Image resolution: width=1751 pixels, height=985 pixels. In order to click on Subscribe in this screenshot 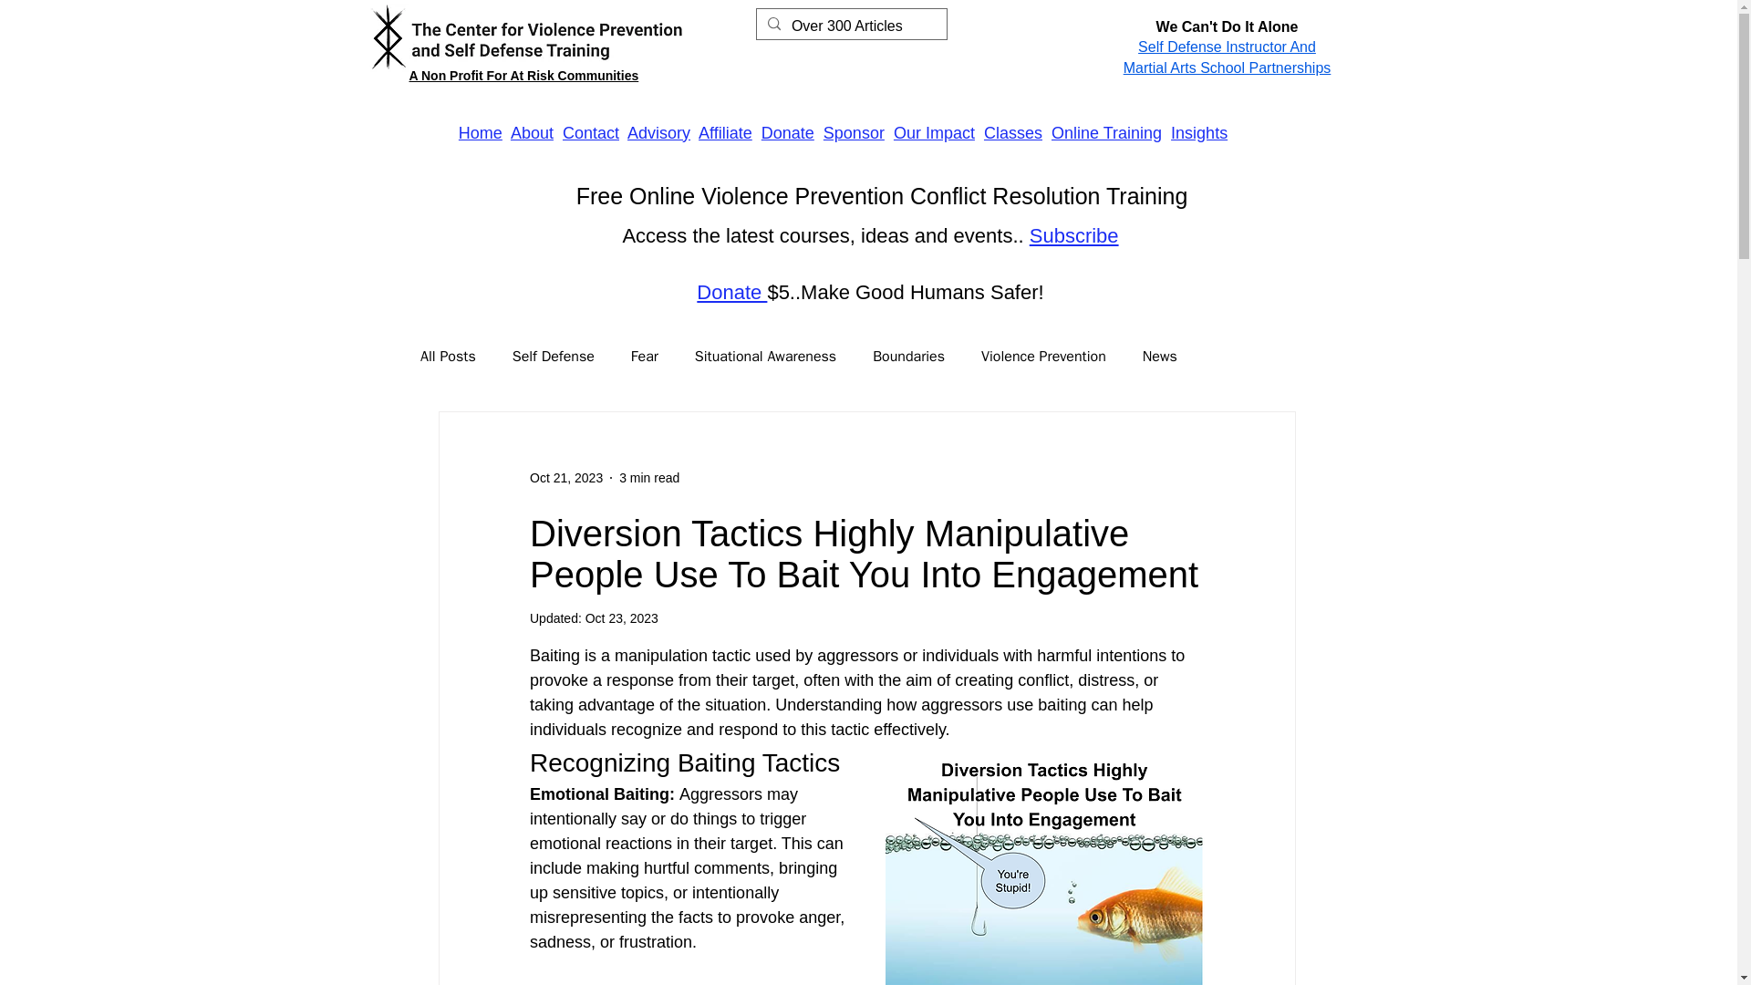, I will do `click(1073, 235)`.